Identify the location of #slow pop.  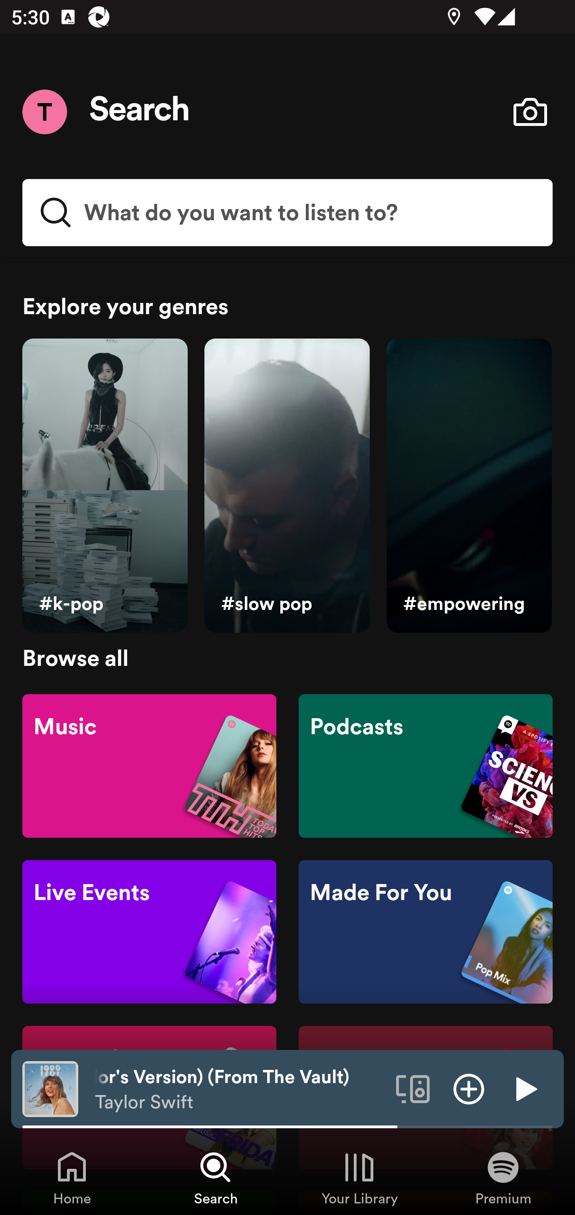
(287, 486).